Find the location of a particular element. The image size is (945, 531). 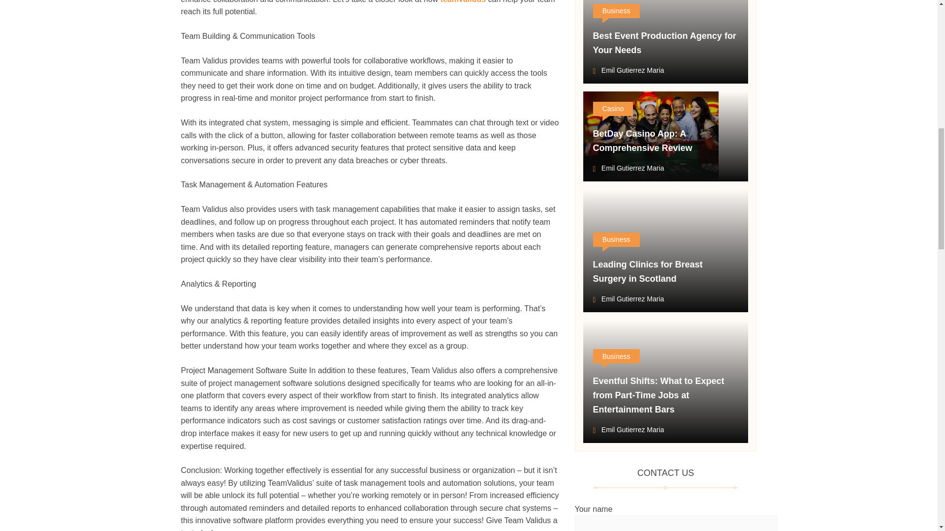

Business is located at coordinates (616, 11).